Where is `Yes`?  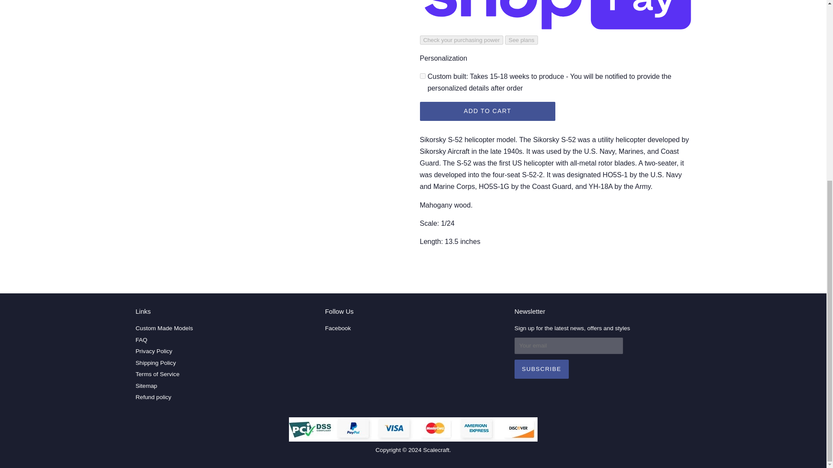 Yes is located at coordinates (423, 76).